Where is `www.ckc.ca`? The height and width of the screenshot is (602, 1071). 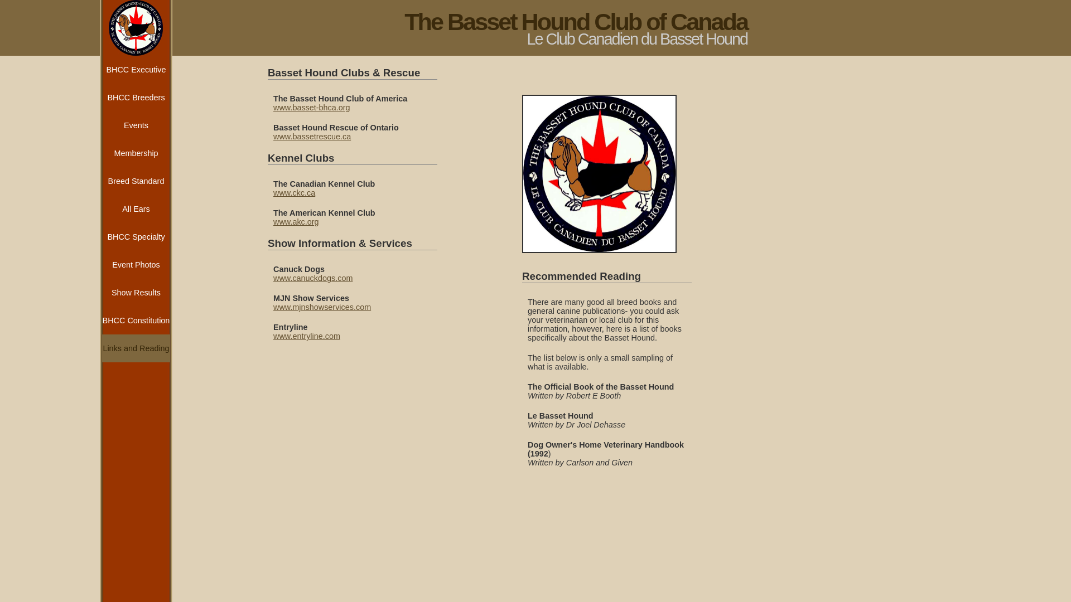 www.ckc.ca is located at coordinates (294, 193).